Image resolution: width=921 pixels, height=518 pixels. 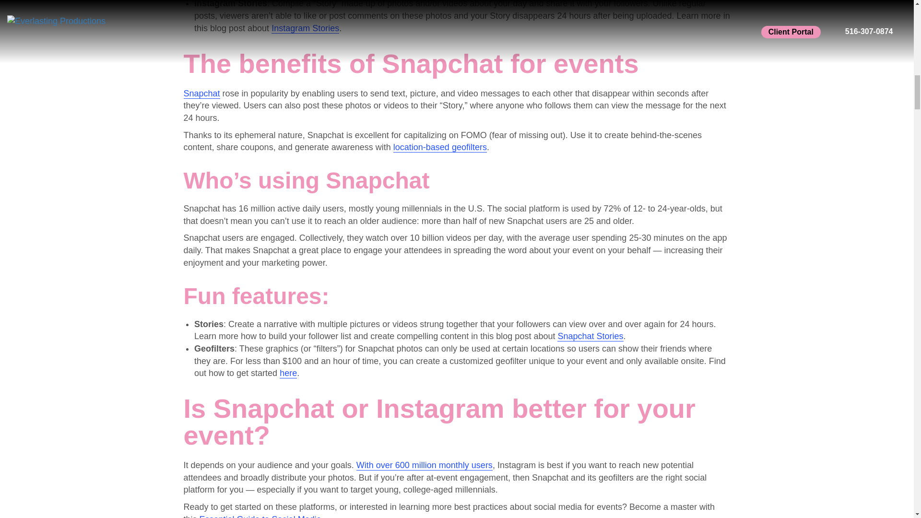 What do you see at coordinates (425, 465) in the screenshot?
I see `With over 600 million monthly users` at bounding box center [425, 465].